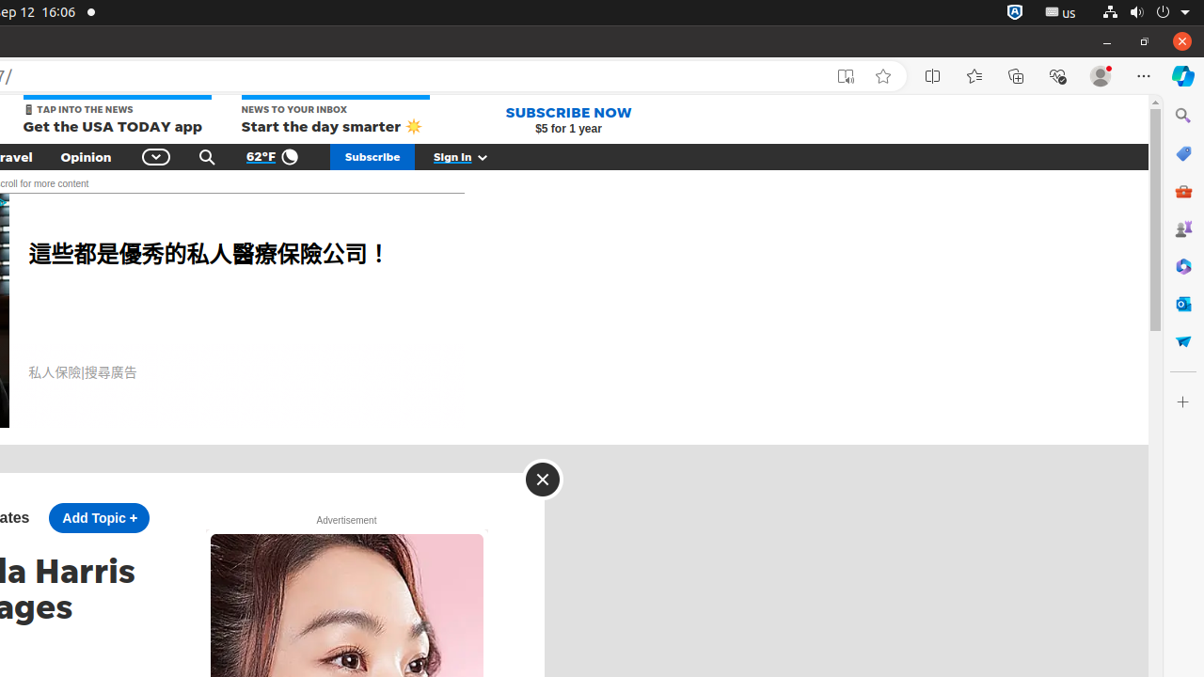 The width and height of the screenshot is (1204, 677). I want to click on Close, so click(542, 480).